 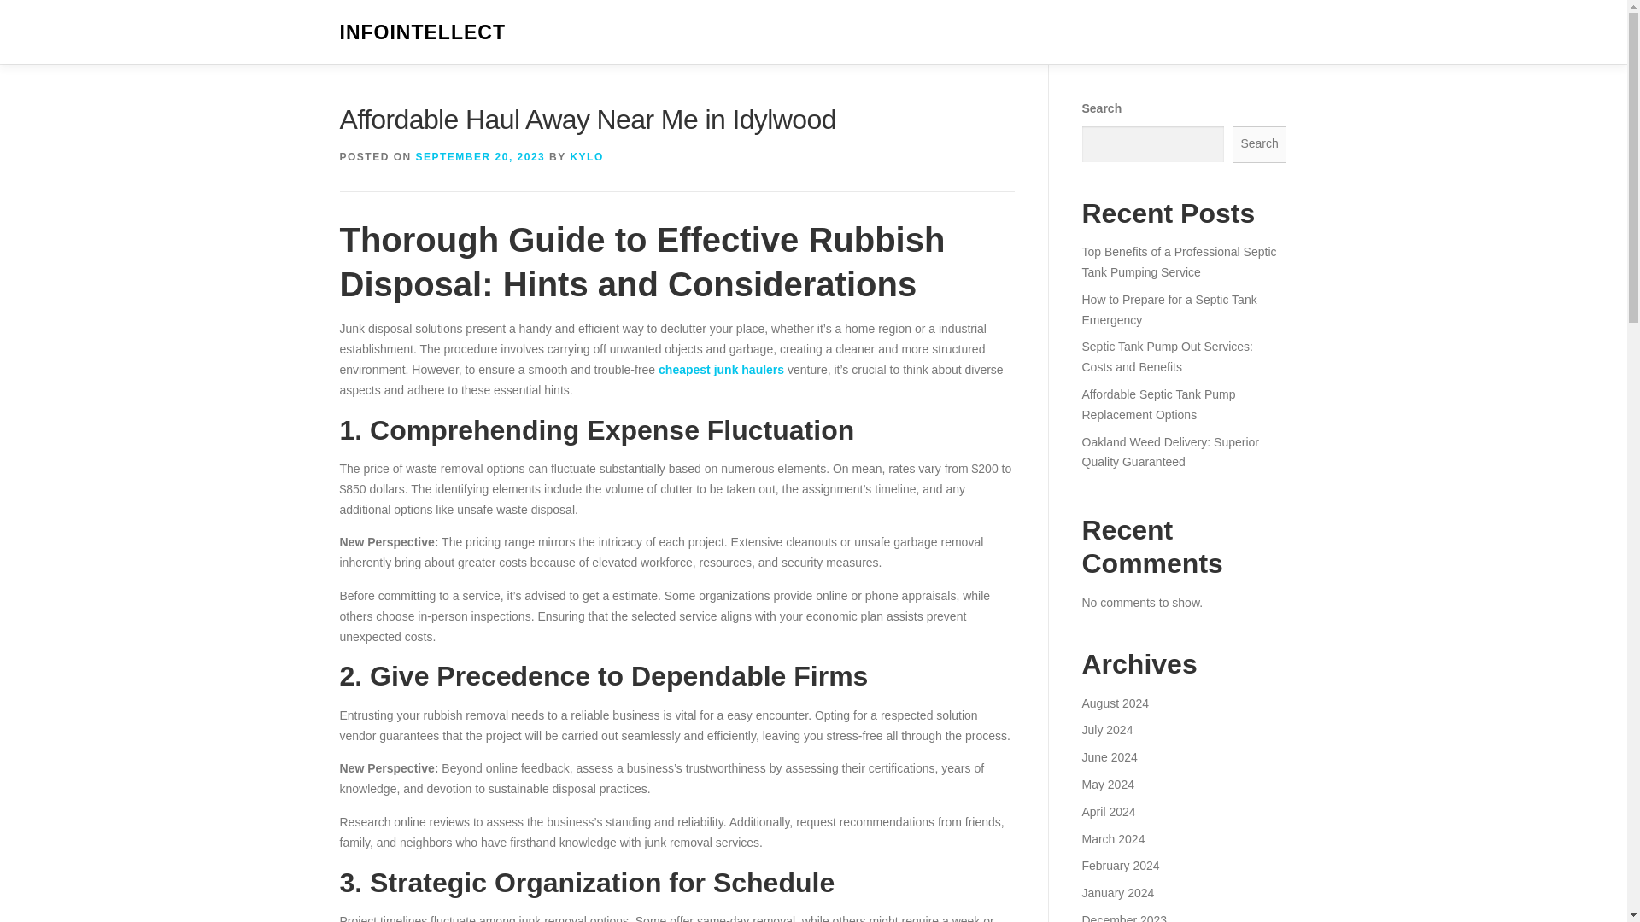 I want to click on Oakland Weed Delivery: Superior Quality Guaranteed, so click(x=1170, y=452).